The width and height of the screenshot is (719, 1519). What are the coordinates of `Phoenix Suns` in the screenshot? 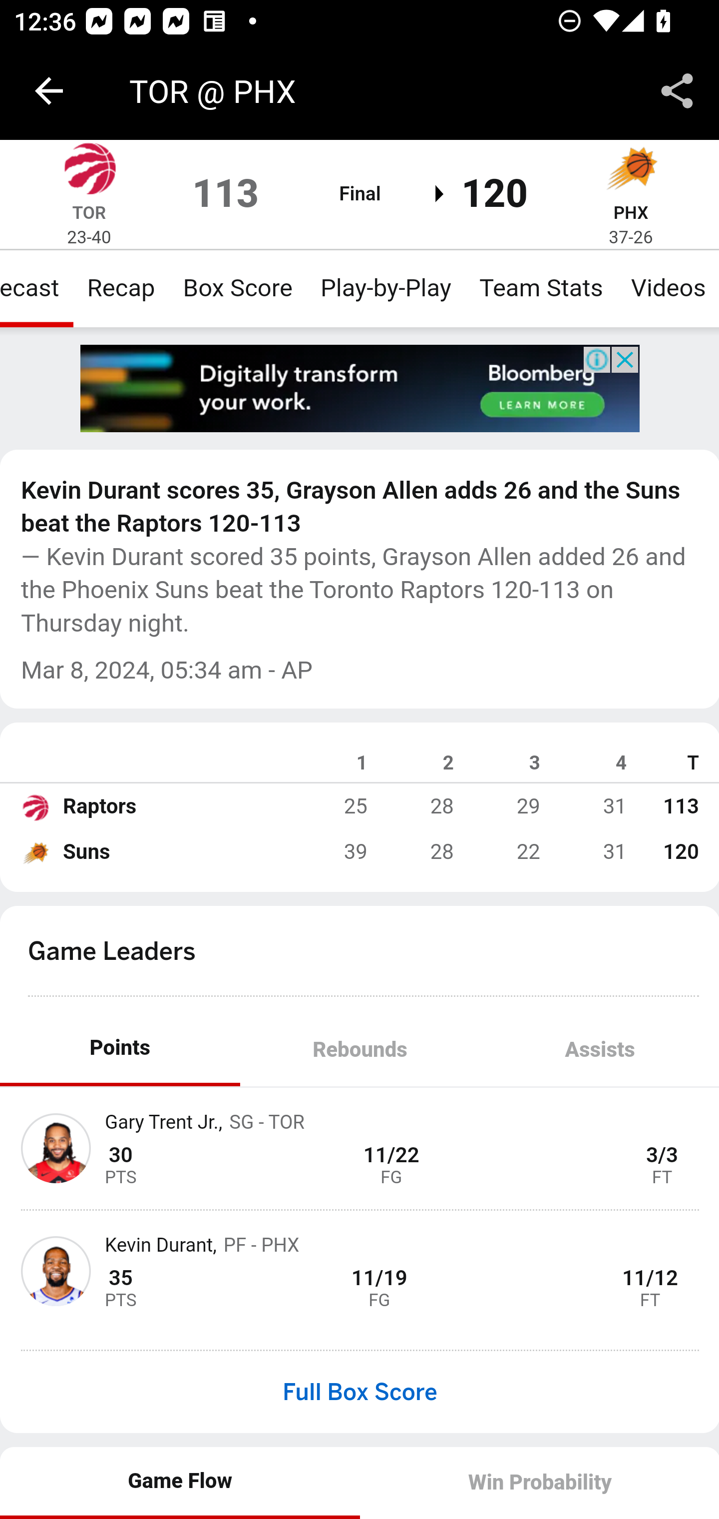 It's located at (631, 168).